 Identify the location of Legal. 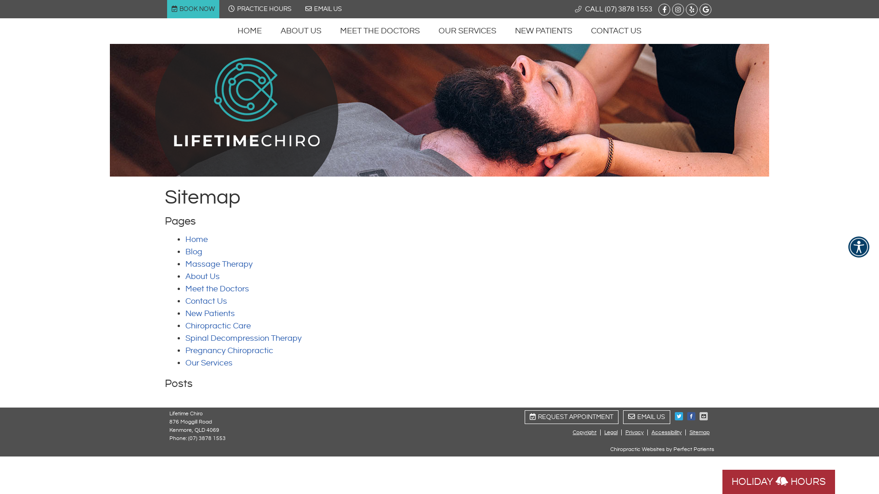
(611, 433).